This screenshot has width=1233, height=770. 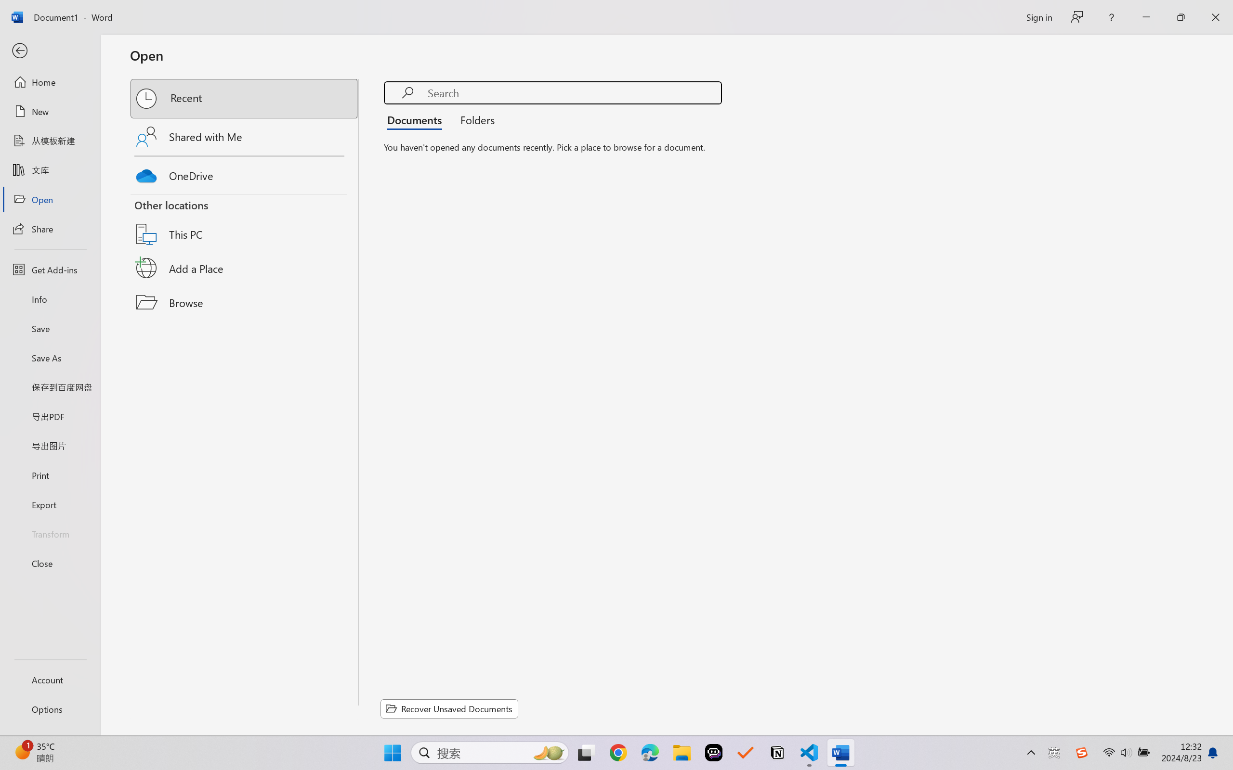 I want to click on Add a Place, so click(x=245, y=268).